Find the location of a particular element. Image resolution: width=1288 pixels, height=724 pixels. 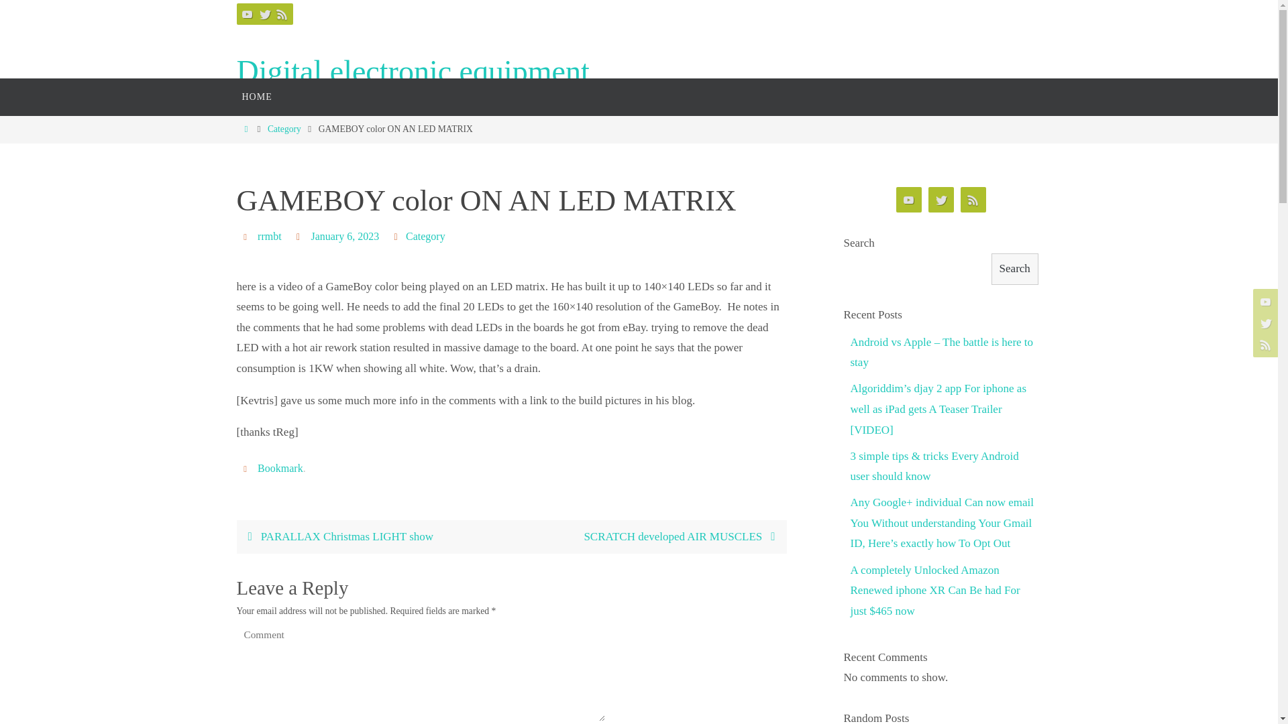

Permalink to GAMEBOY color ON AN LED MATRIX is located at coordinates (280, 469).